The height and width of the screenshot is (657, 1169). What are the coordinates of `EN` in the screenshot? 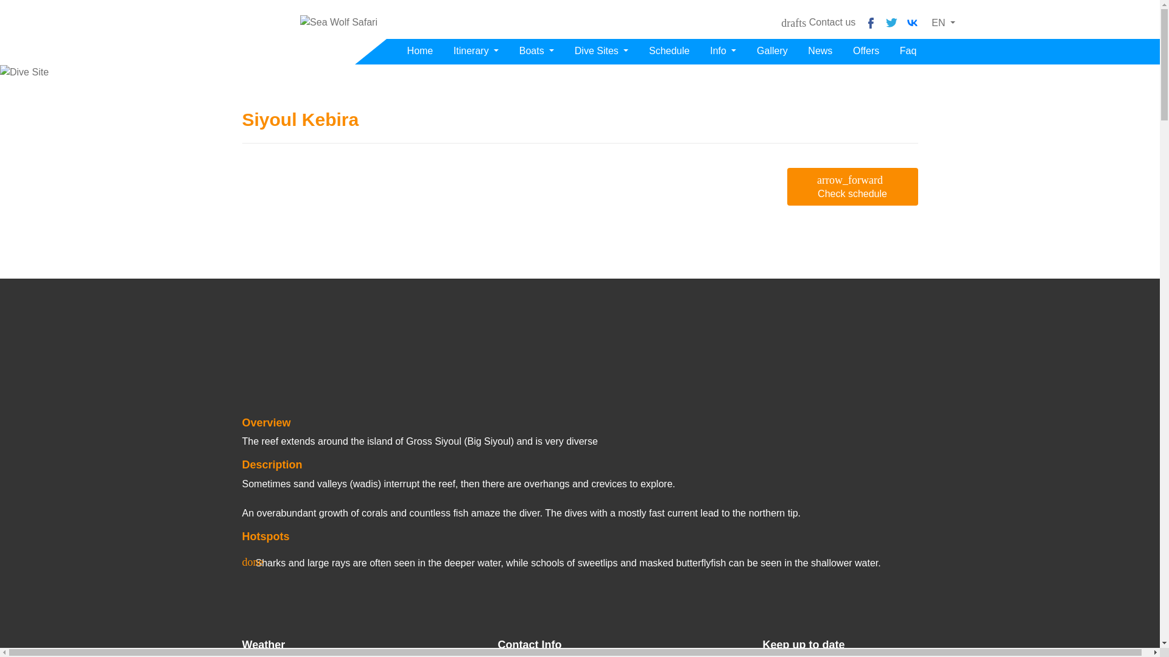 It's located at (943, 23).